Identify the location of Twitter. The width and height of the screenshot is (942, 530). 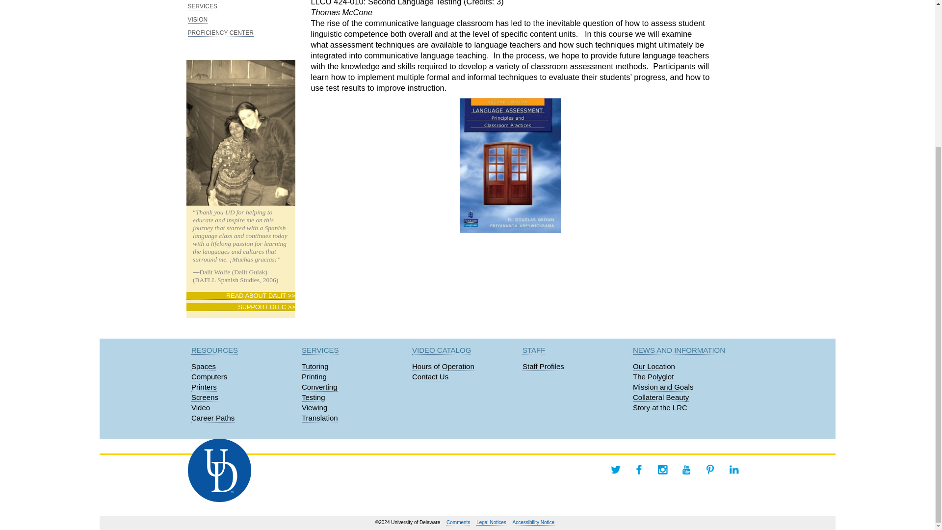
(615, 469).